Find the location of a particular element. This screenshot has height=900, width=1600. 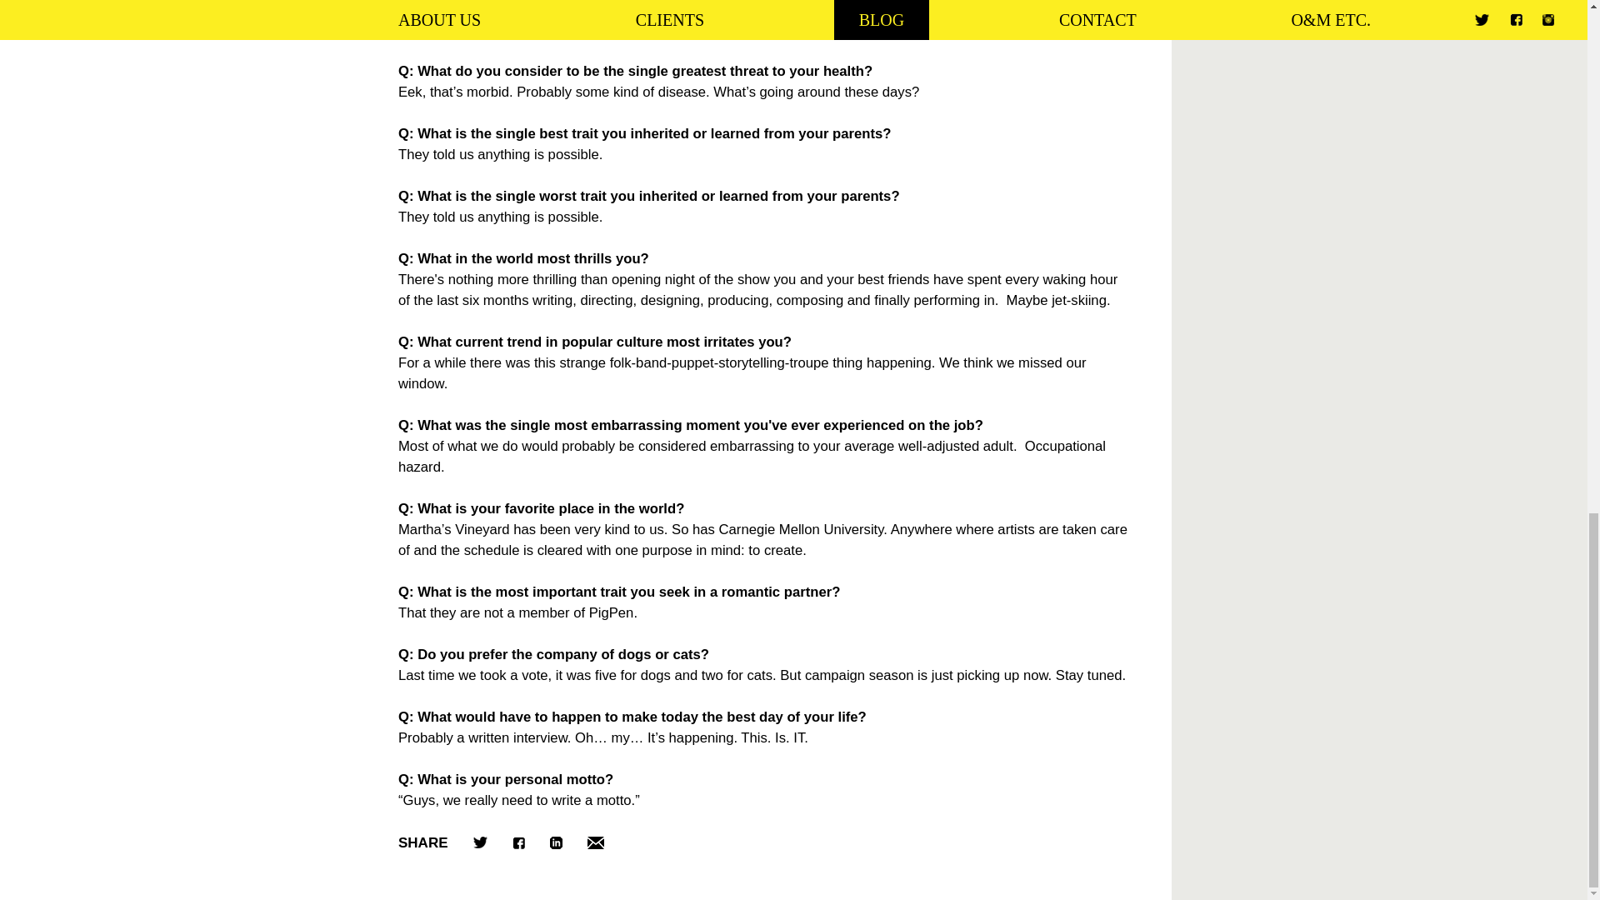

Facebook is located at coordinates (518, 843).